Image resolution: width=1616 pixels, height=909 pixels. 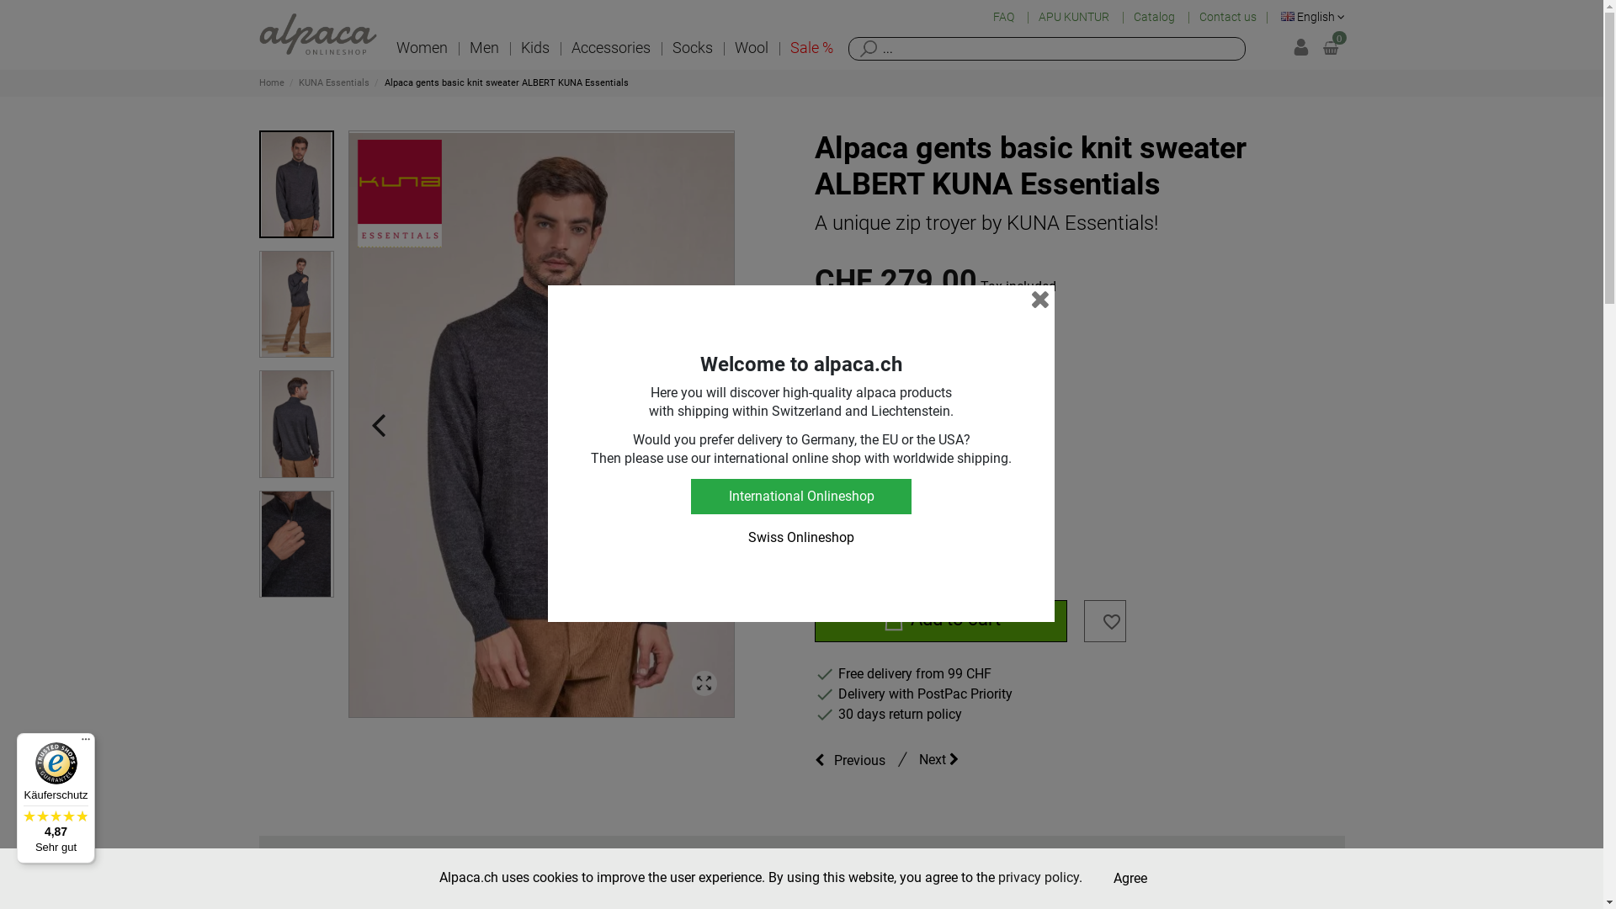 What do you see at coordinates (611, 49) in the screenshot?
I see `Accessories` at bounding box center [611, 49].